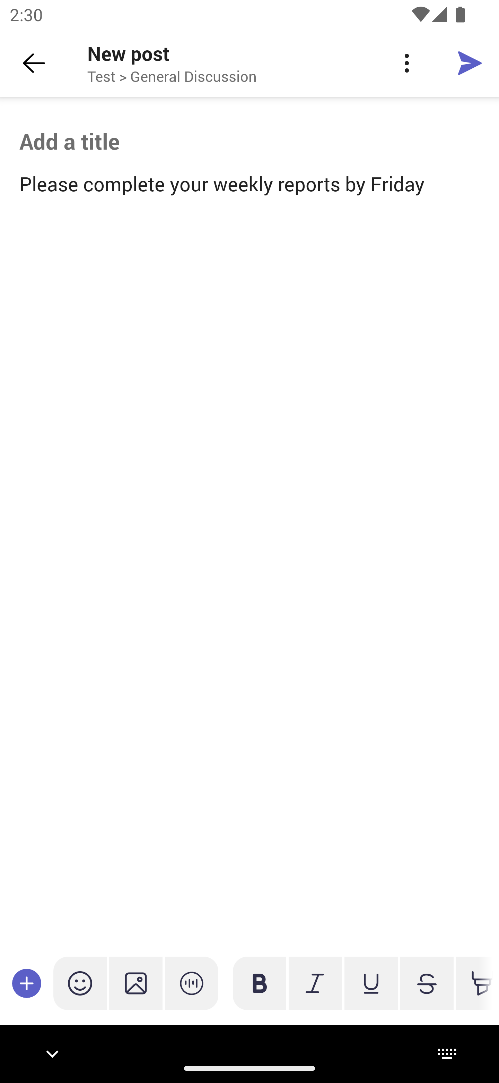 The width and height of the screenshot is (499, 1083). What do you see at coordinates (315, 983) in the screenshot?
I see `Italic` at bounding box center [315, 983].